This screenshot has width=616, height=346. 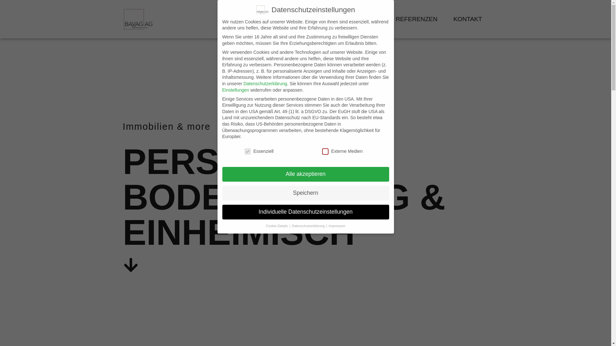 What do you see at coordinates (265, 19) in the screenshot?
I see `BAVAG AG` at bounding box center [265, 19].